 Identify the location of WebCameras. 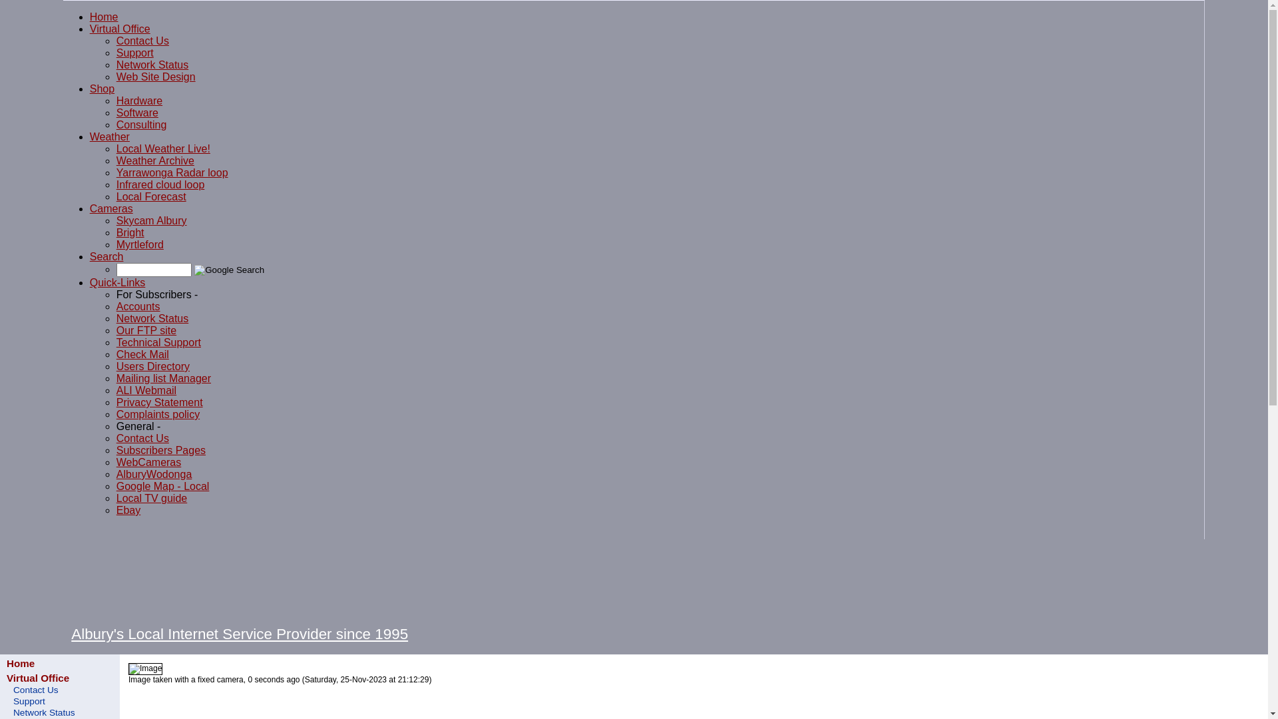
(149, 462).